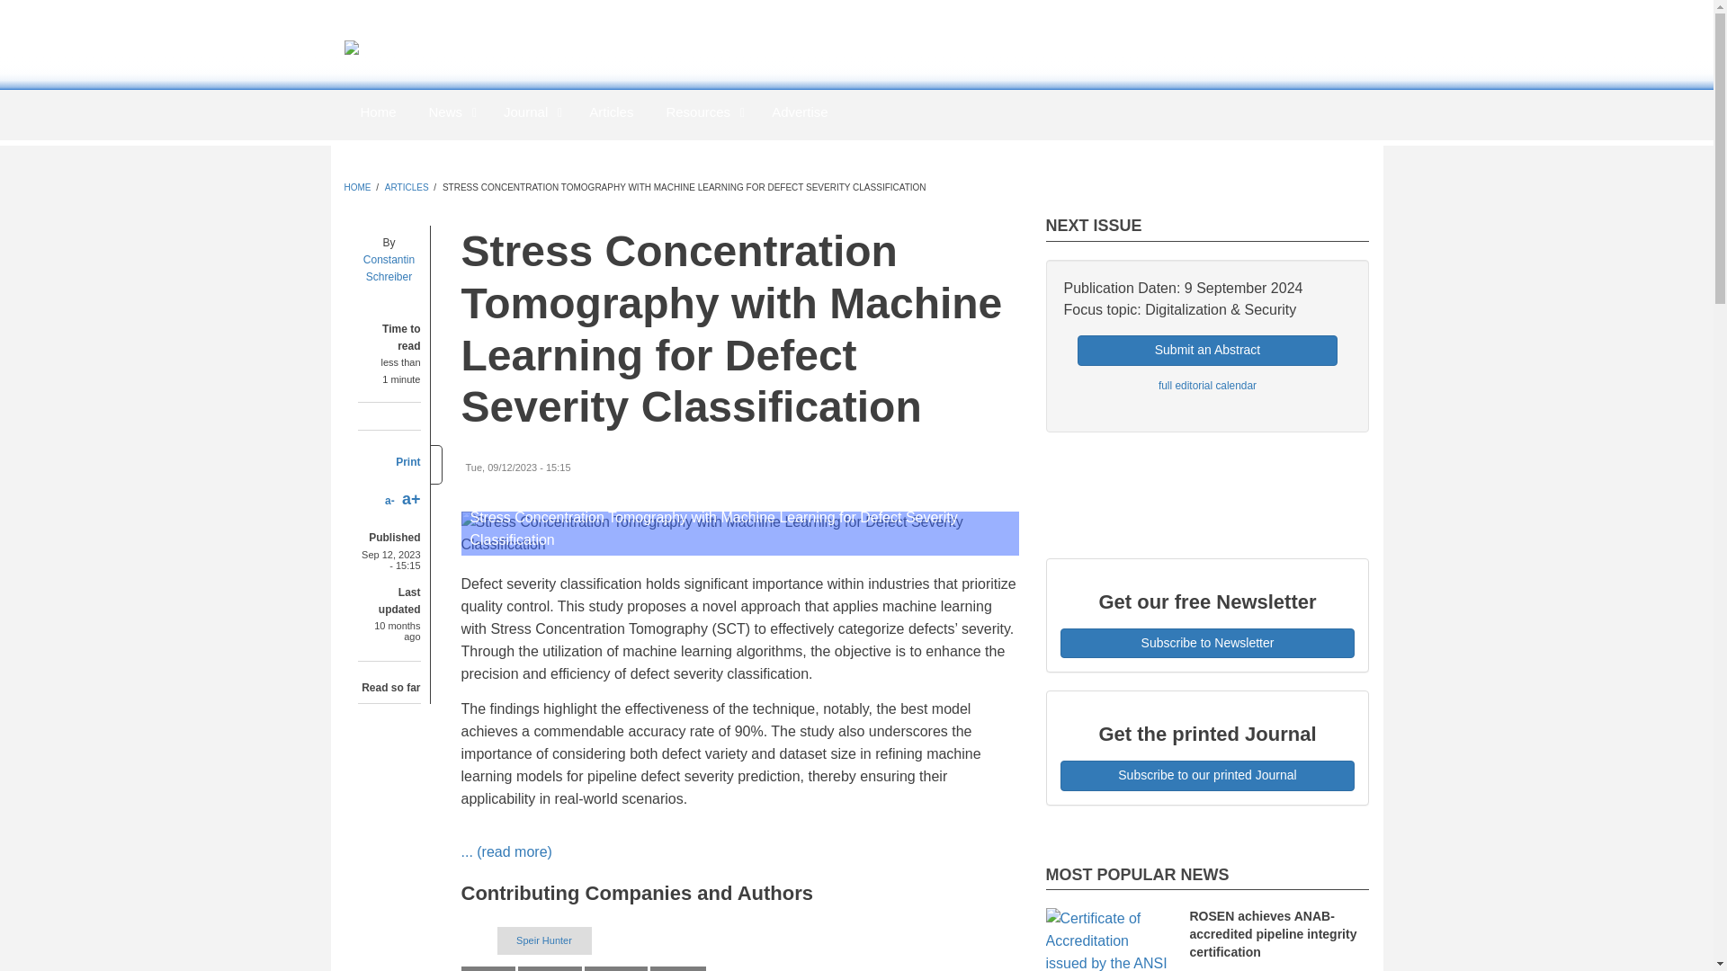 The image size is (1727, 971). I want to click on Home, so click(378, 111).